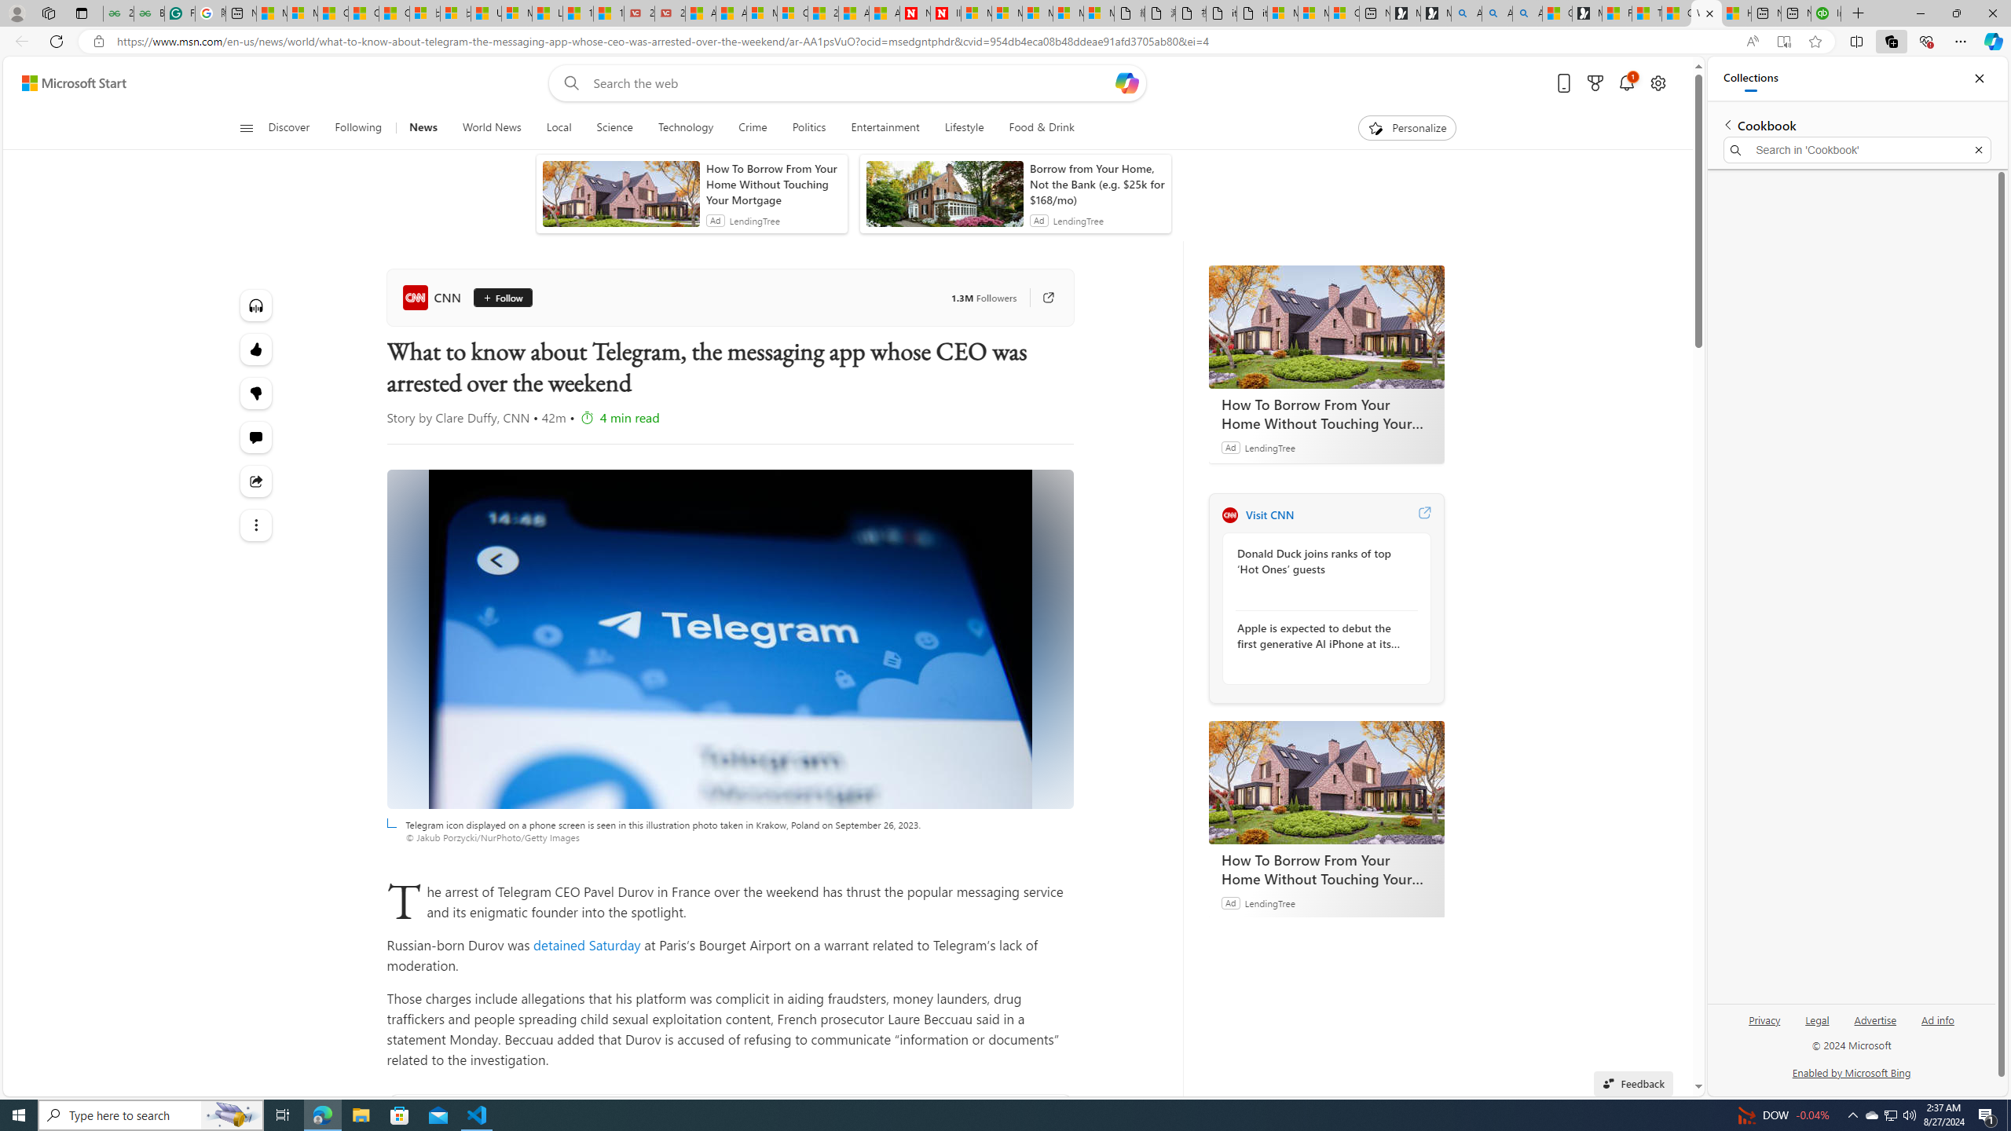 This screenshot has height=1131, width=2011. I want to click on Intuit QuickBooks Online - Quickbooks, so click(1826, 13).